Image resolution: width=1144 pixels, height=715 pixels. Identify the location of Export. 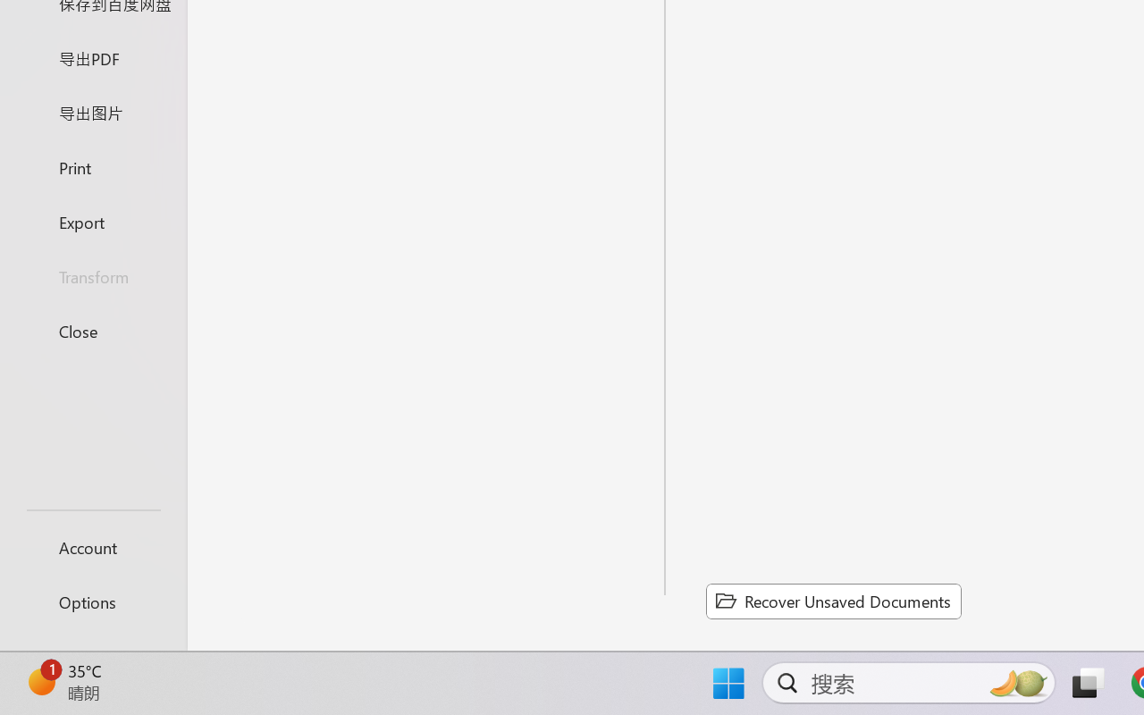
(93, 222).